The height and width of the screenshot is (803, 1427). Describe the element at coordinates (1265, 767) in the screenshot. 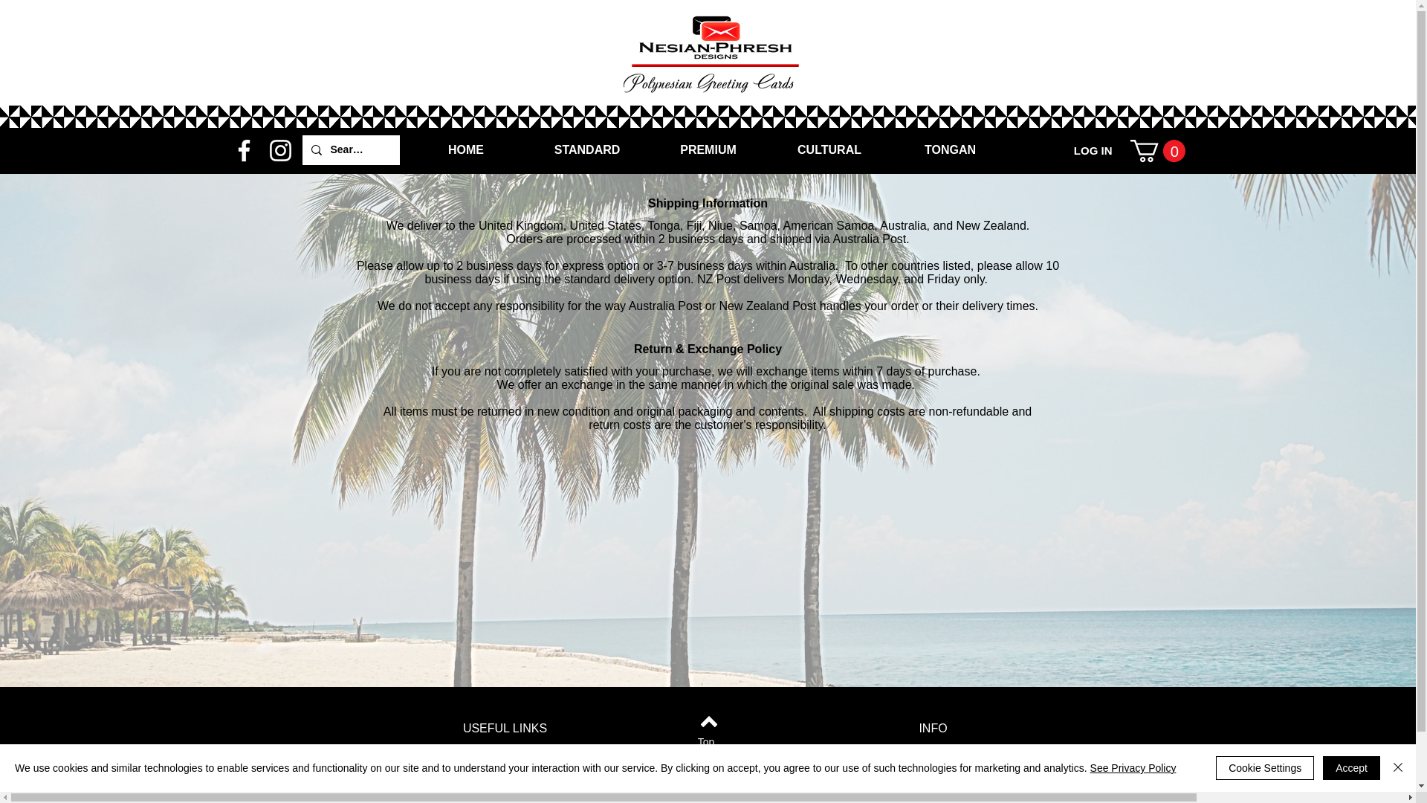

I see `Cookie Settings` at that location.